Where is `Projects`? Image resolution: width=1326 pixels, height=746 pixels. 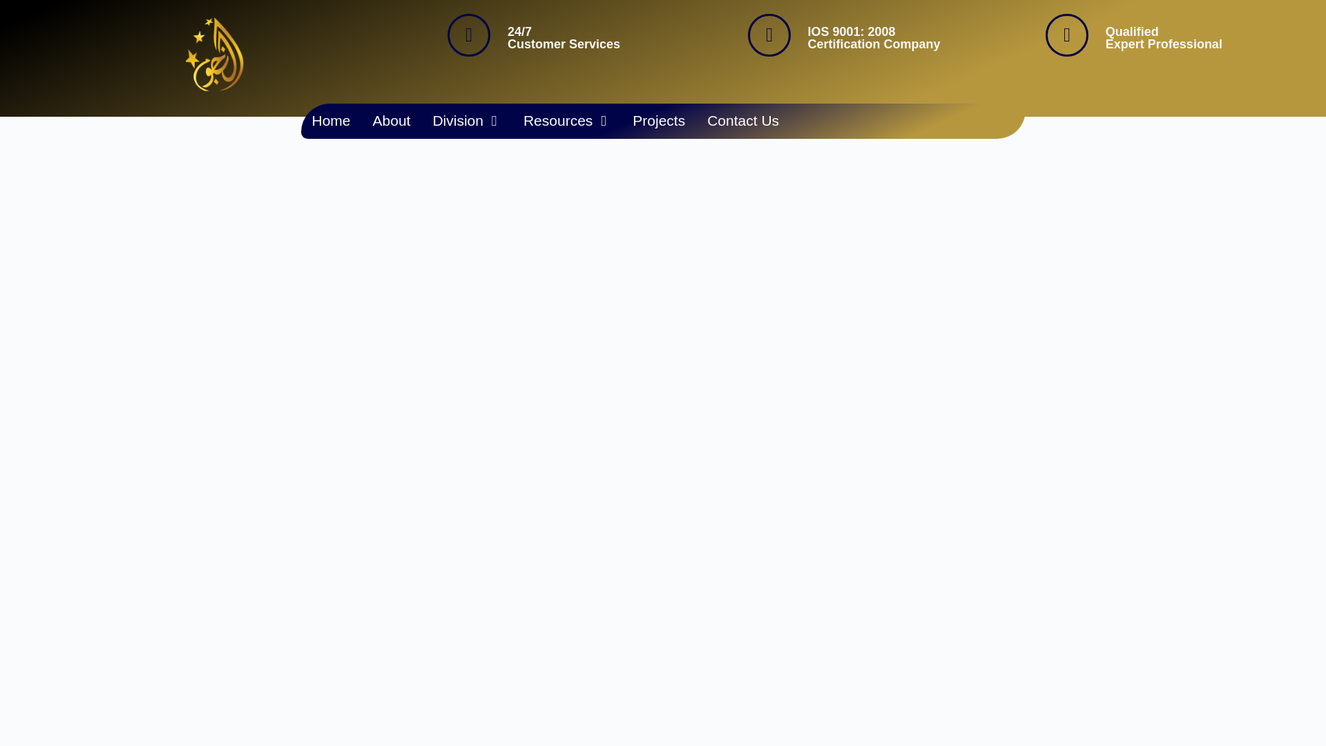 Projects is located at coordinates (659, 121).